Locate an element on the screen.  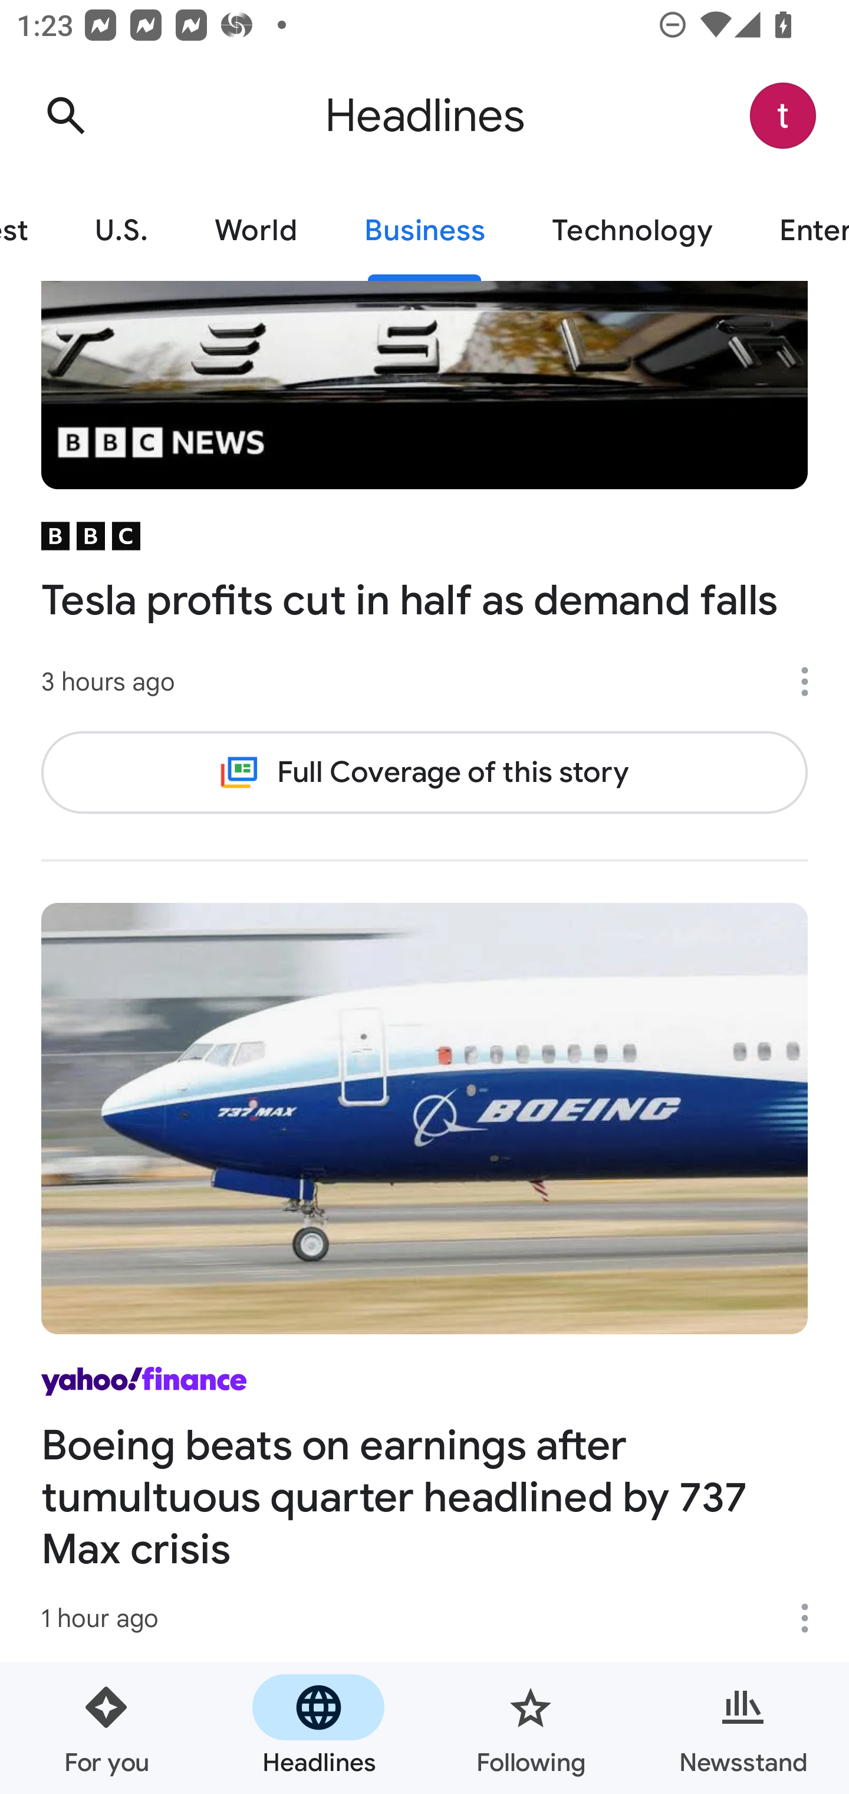
Entertainment is located at coordinates (797, 231).